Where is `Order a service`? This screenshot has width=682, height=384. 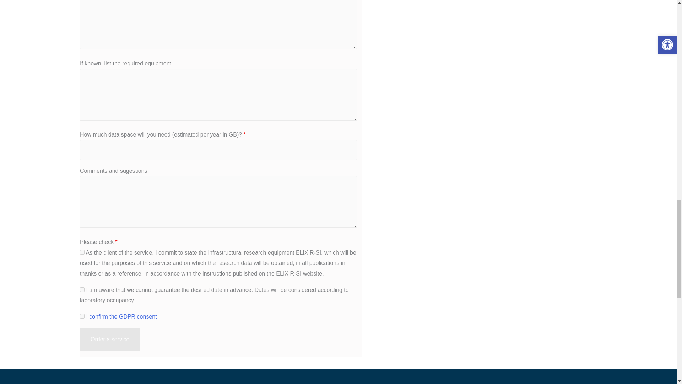
Order a service is located at coordinates (109, 340).